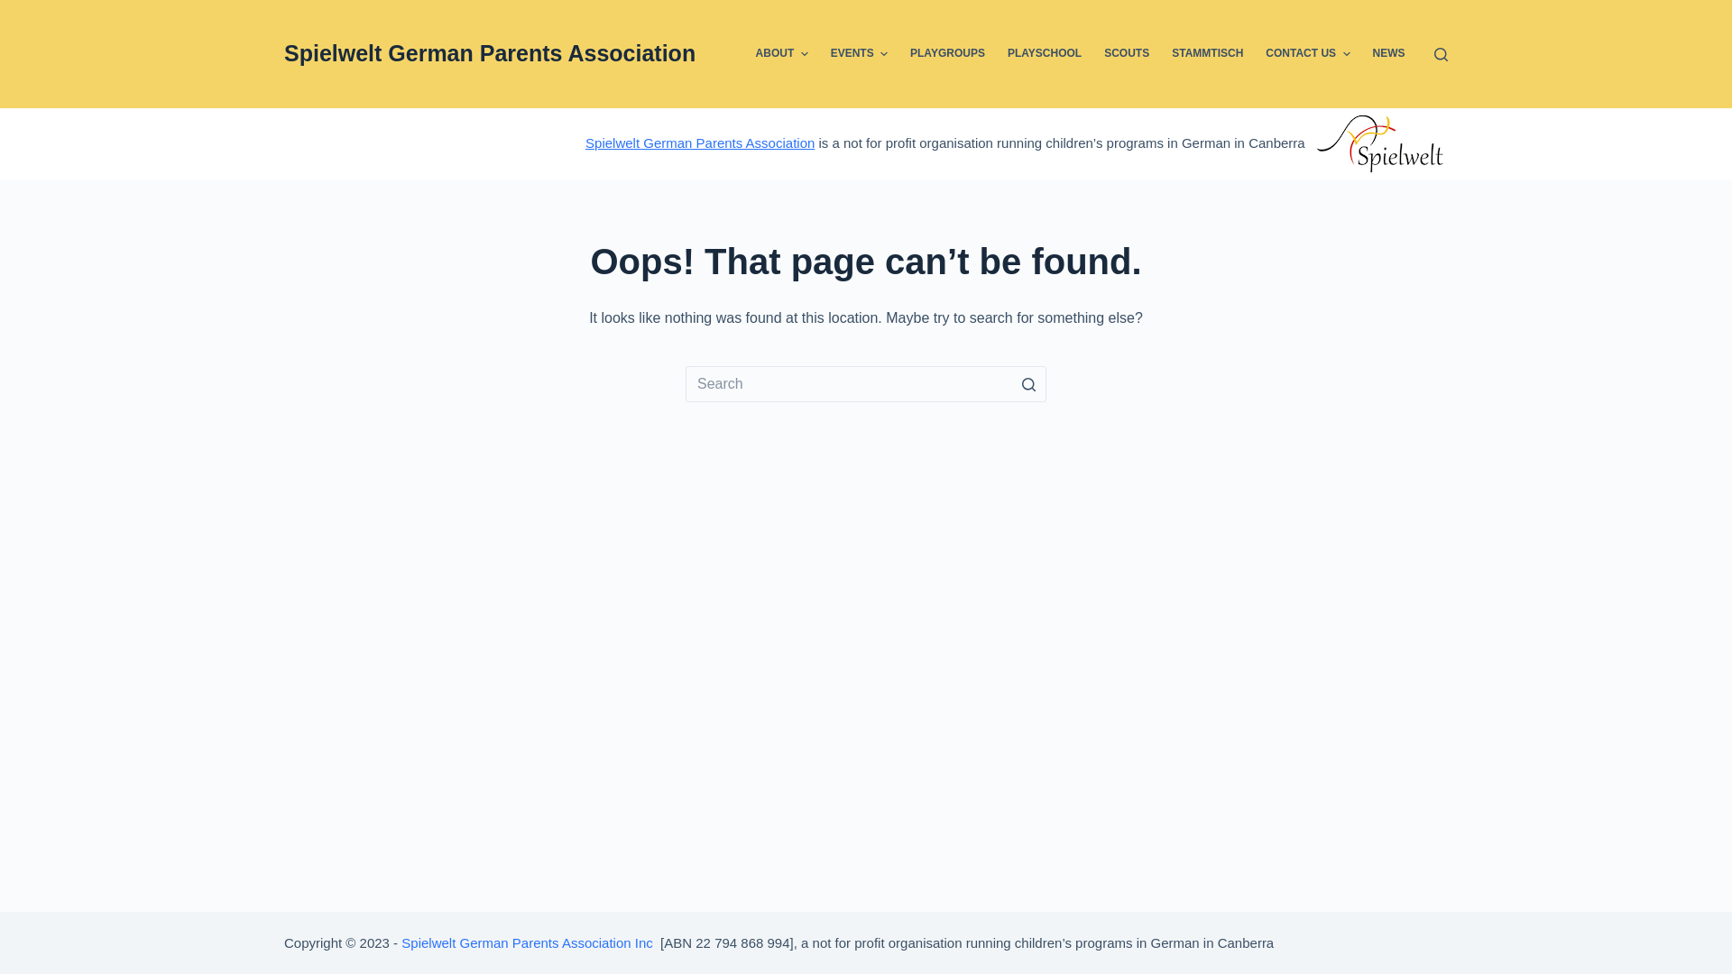 The width and height of the screenshot is (1732, 974). I want to click on ABOUT, so click(781, 54).